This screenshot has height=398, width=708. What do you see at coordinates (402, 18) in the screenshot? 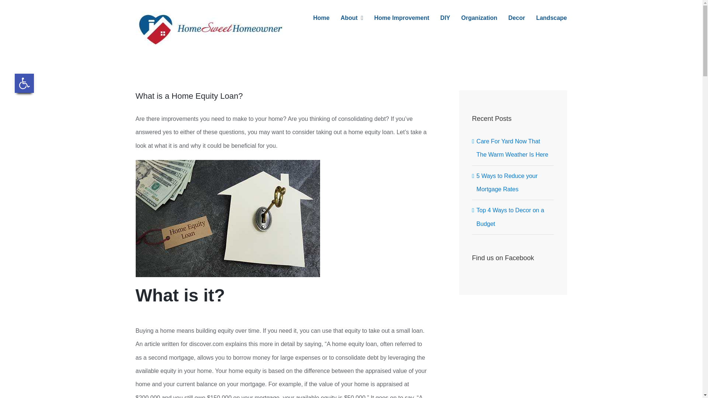
I see `Home Improvement` at bounding box center [402, 18].